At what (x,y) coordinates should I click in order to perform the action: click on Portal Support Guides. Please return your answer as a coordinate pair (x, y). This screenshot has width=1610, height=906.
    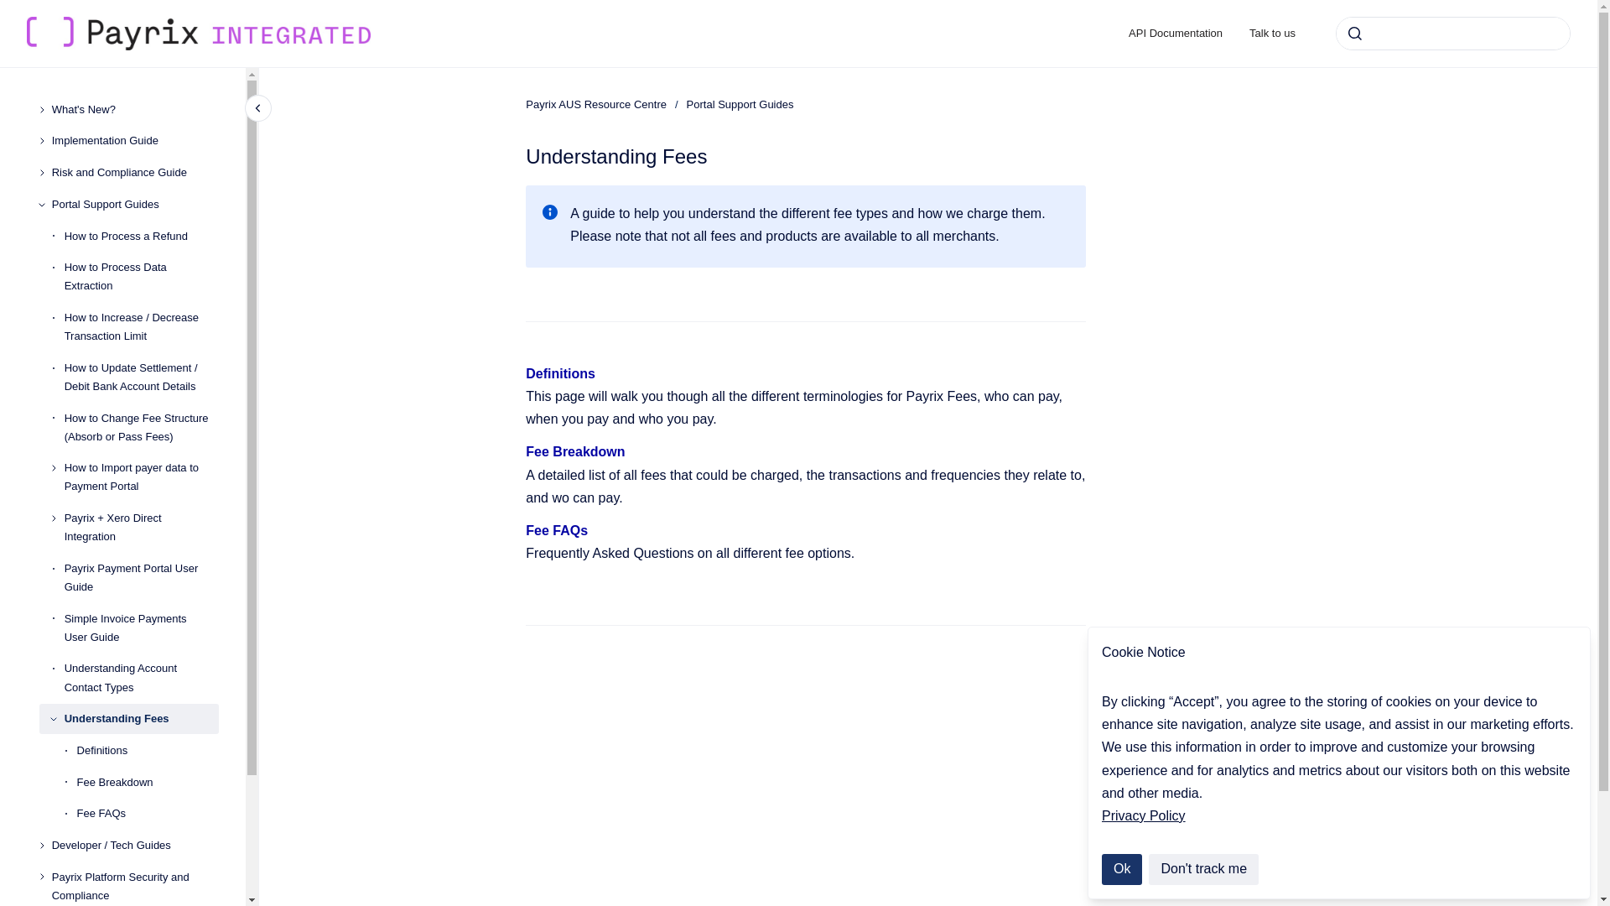
    Looking at the image, I should click on (135, 205).